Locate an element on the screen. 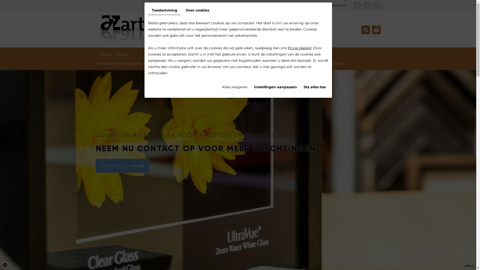 This screenshot has height=270, width=480. CONTACT is located at coordinates (122, 165).